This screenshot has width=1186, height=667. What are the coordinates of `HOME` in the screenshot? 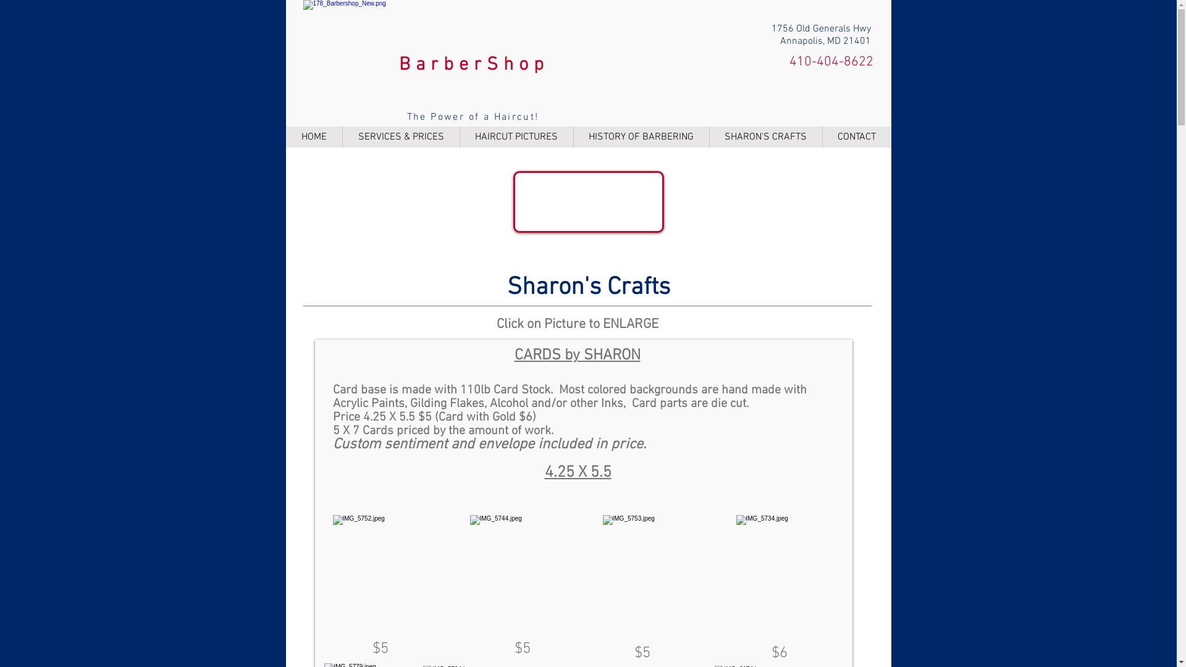 It's located at (314, 137).